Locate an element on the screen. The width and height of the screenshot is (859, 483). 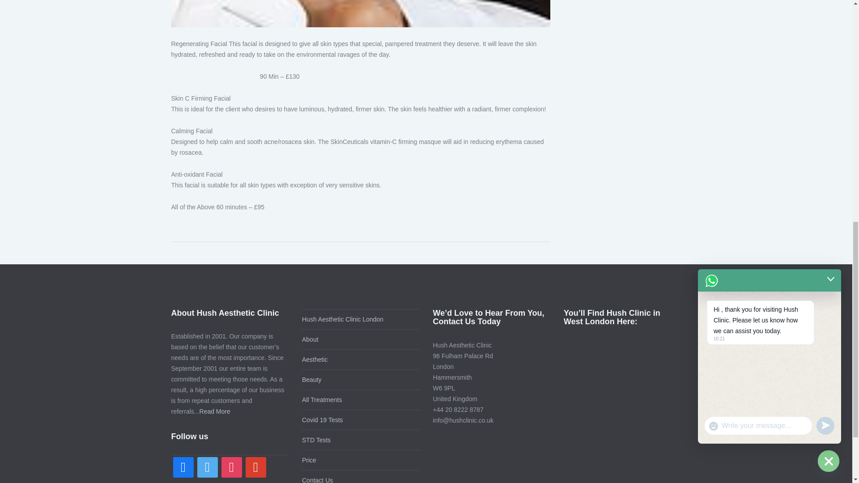
twitter is located at coordinates (207, 466).